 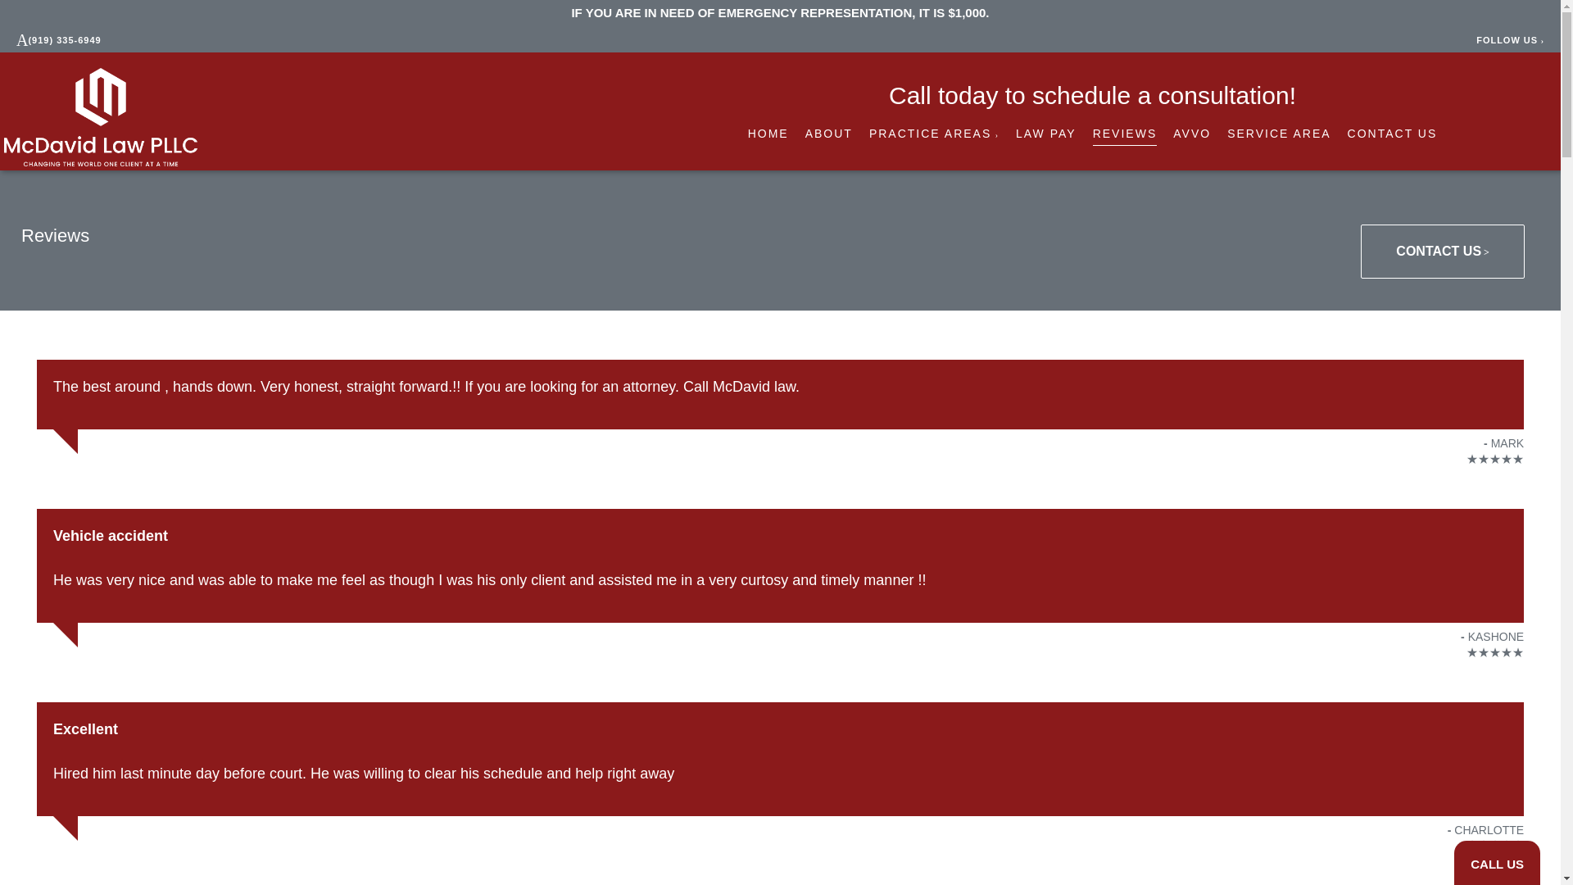 I want to click on LAW PAY, so click(x=1045, y=134).